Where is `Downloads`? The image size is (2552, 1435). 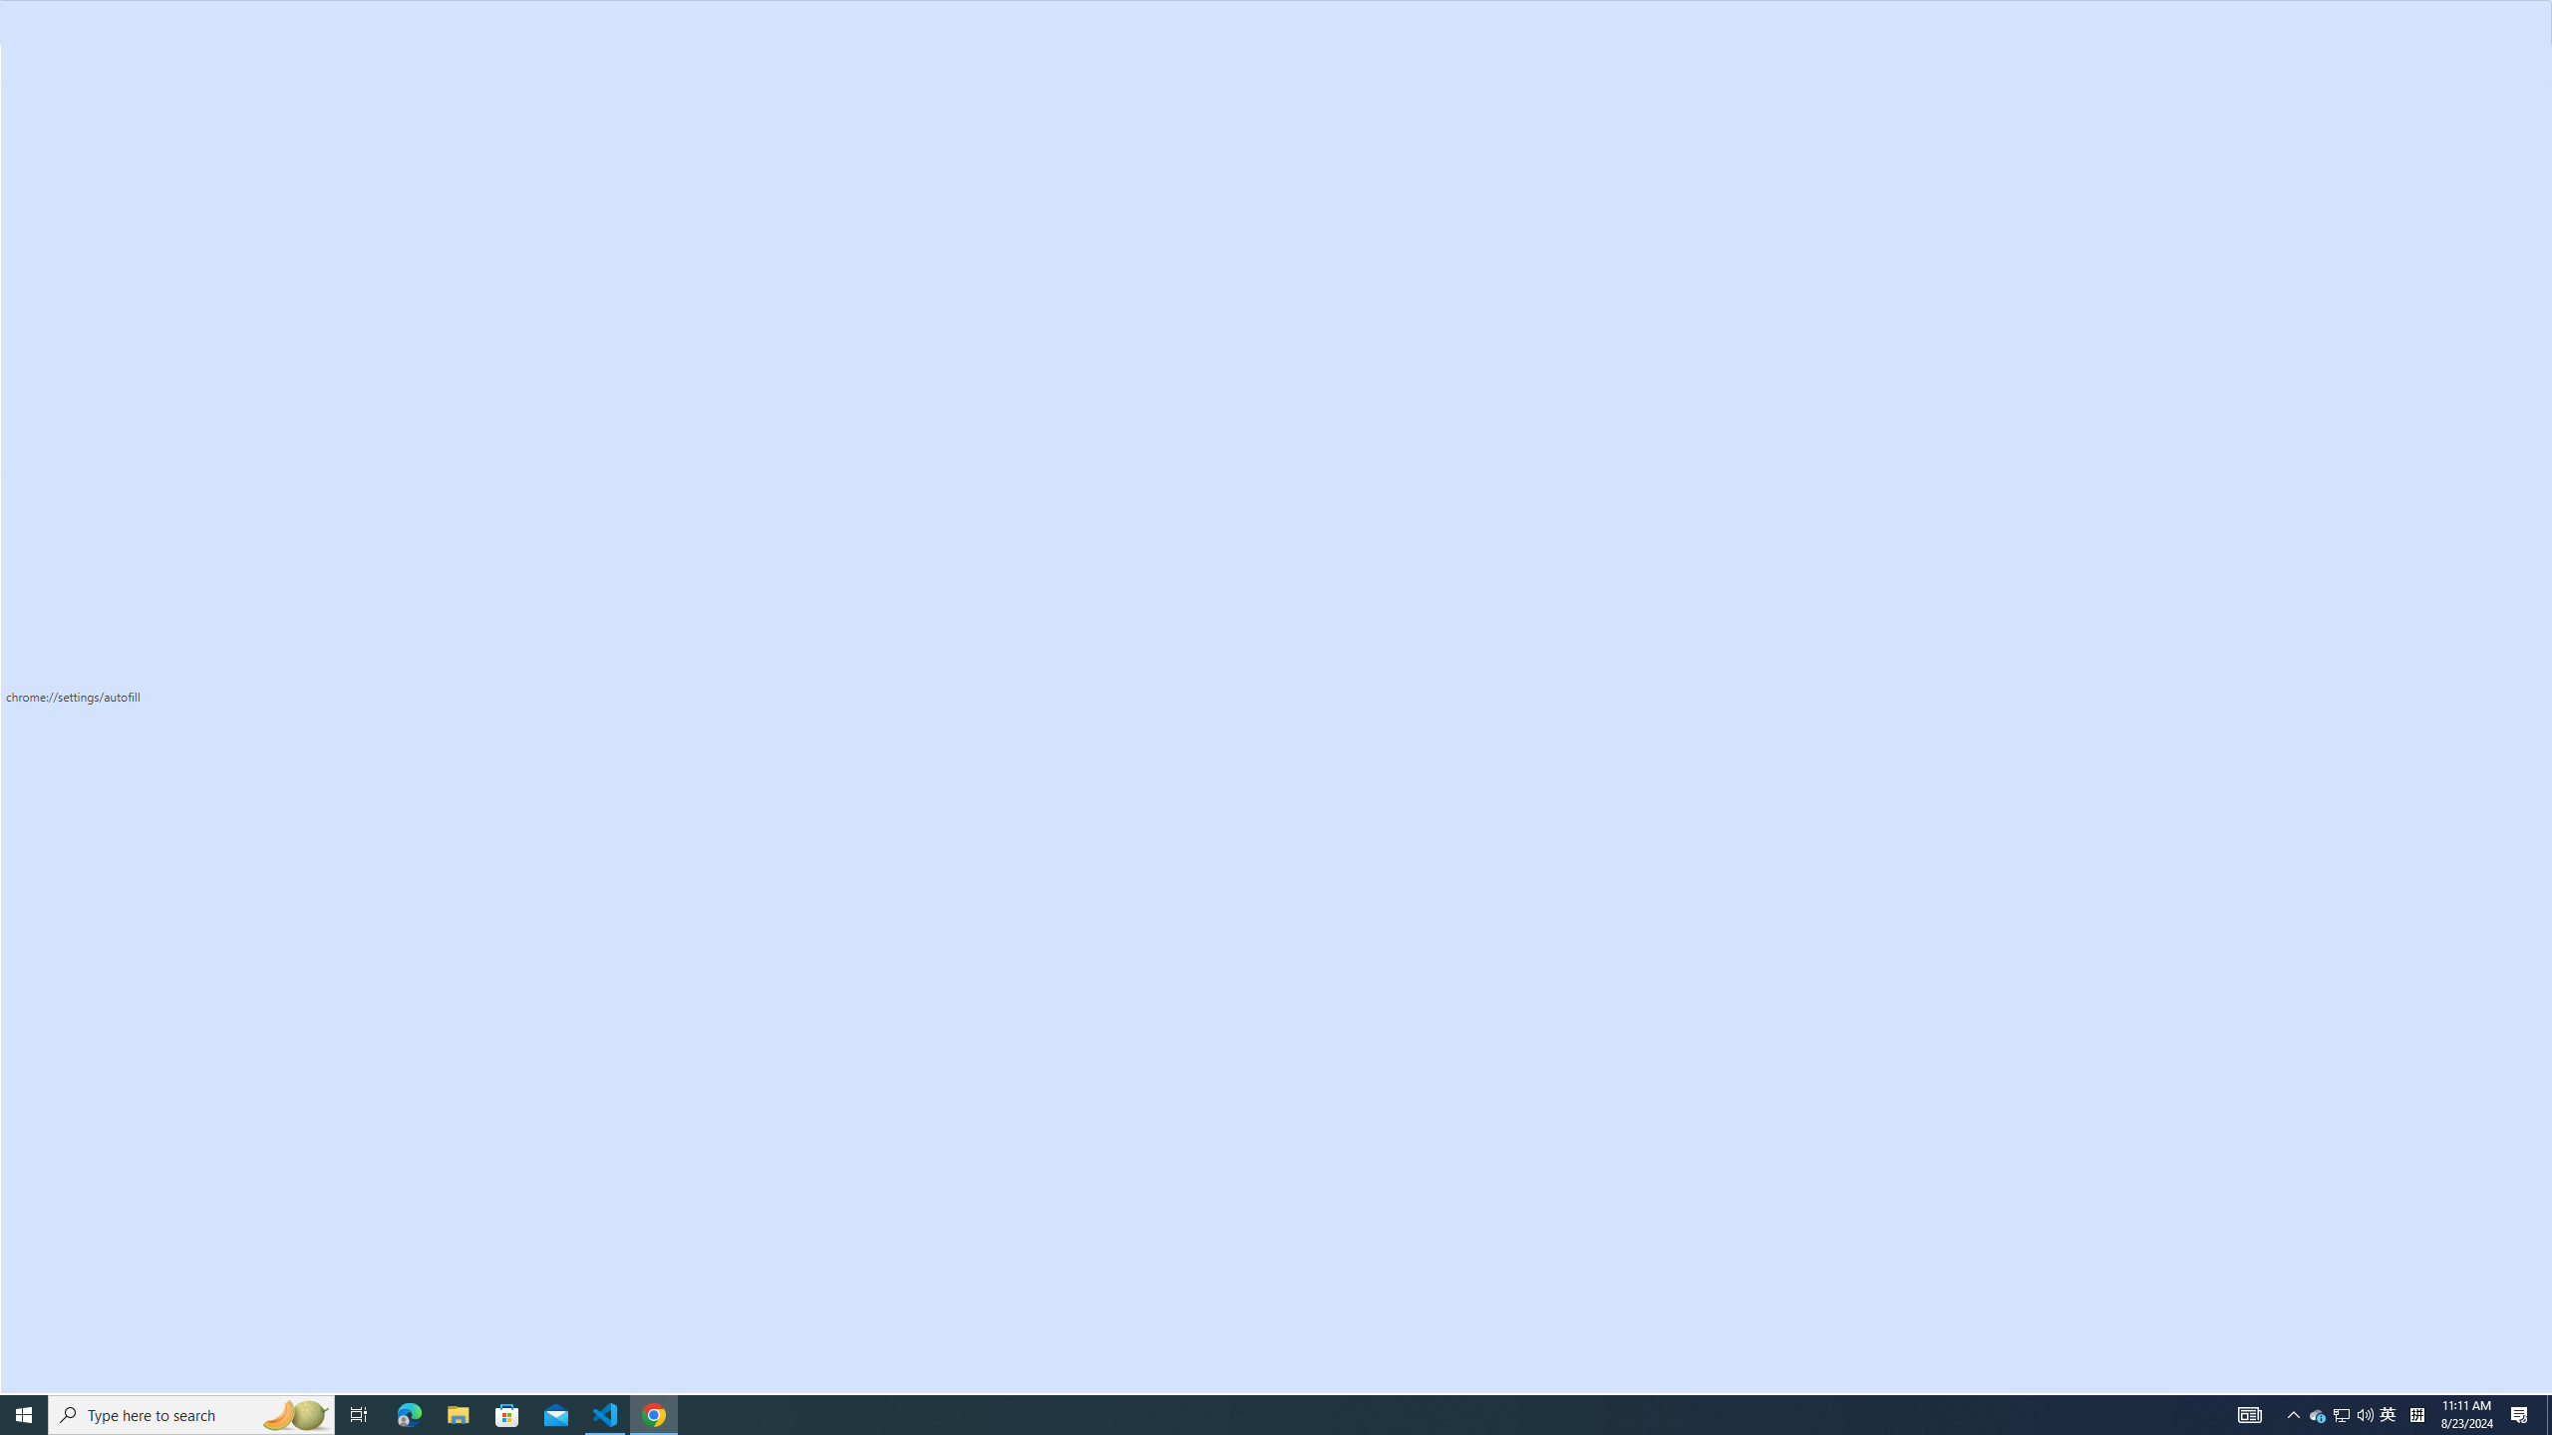
Downloads is located at coordinates (124, 546).